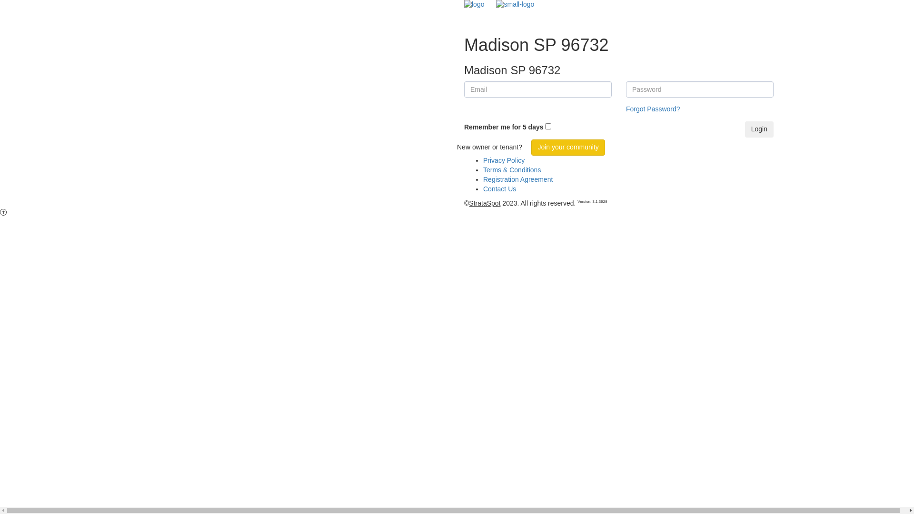 The image size is (914, 514). Describe the element at coordinates (759, 129) in the screenshot. I see `Login` at that location.